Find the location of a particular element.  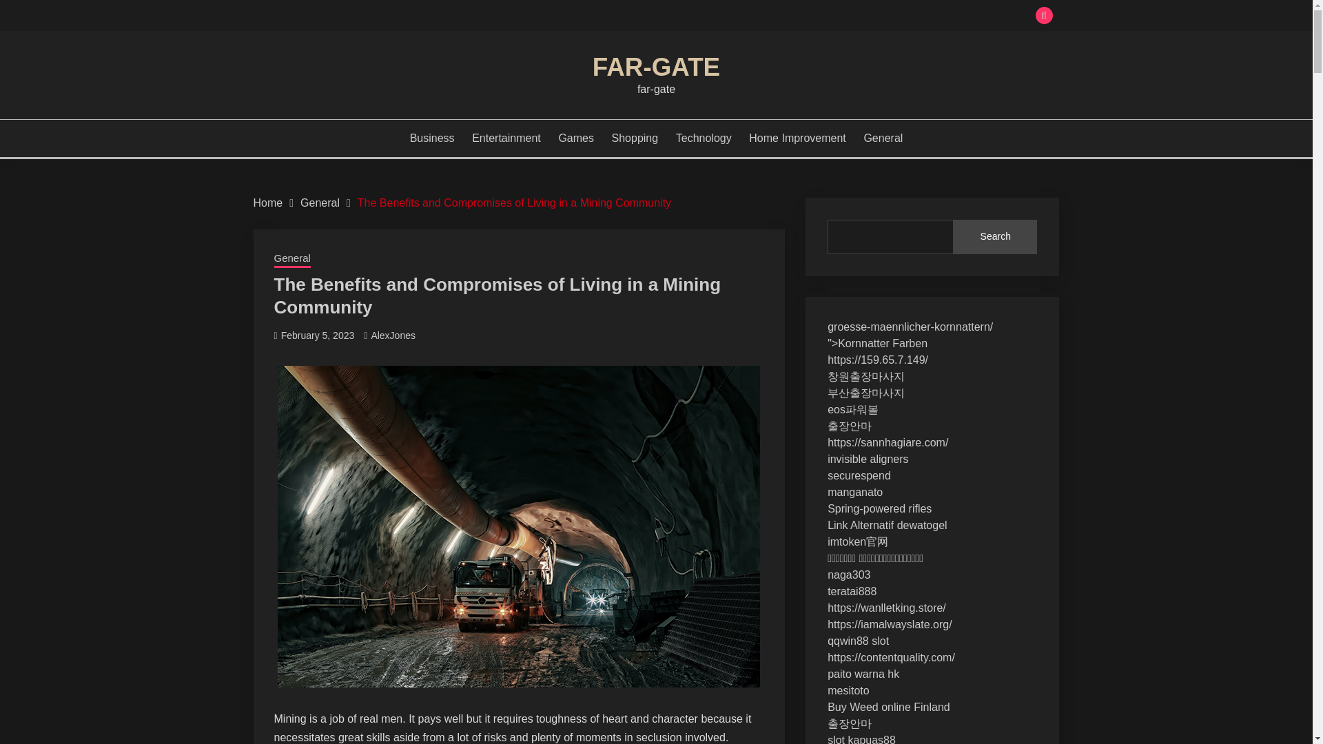

Shopping is located at coordinates (635, 138).